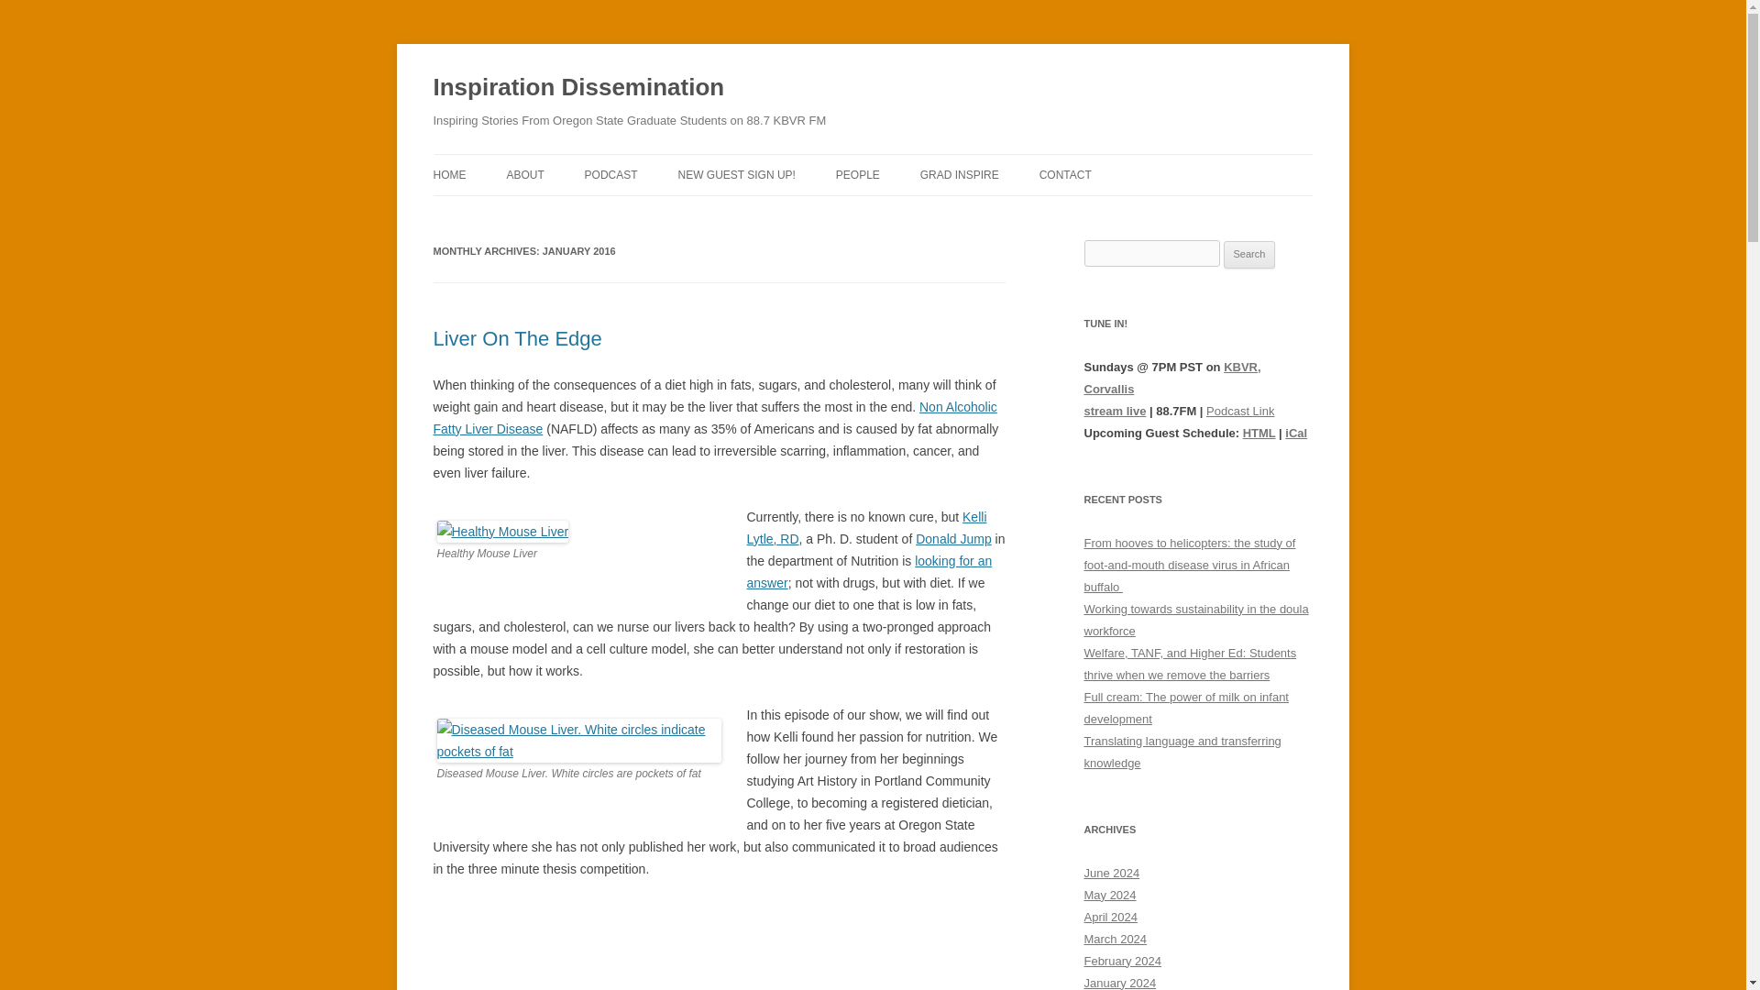 This screenshot has width=1760, height=990. What do you see at coordinates (1065, 174) in the screenshot?
I see `CONTACT` at bounding box center [1065, 174].